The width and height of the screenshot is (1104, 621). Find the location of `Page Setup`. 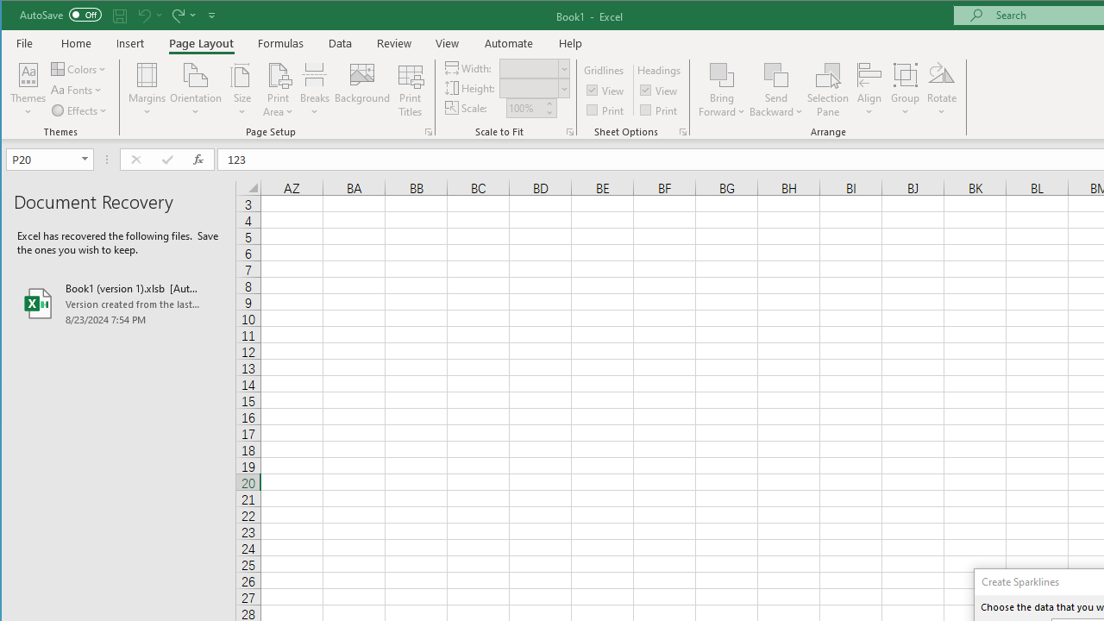

Page Setup is located at coordinates (569, 131).